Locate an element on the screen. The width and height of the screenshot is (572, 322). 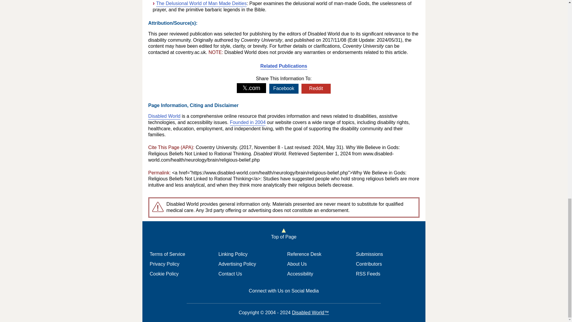
Privacy Policy is located at coordinates (164, 264).